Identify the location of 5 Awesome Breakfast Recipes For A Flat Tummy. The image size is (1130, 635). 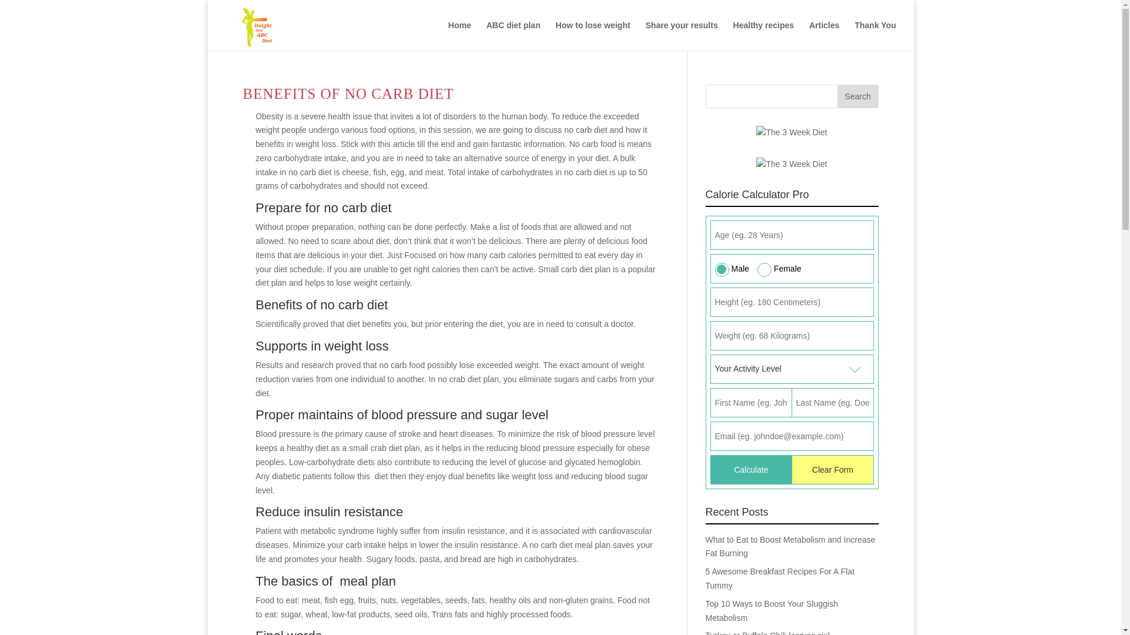
(779, 579).